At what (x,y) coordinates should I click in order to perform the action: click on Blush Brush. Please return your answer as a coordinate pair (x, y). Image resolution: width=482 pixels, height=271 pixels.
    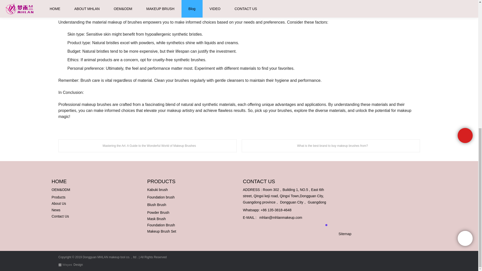
    Looking at the image, I should click on (156, 205).